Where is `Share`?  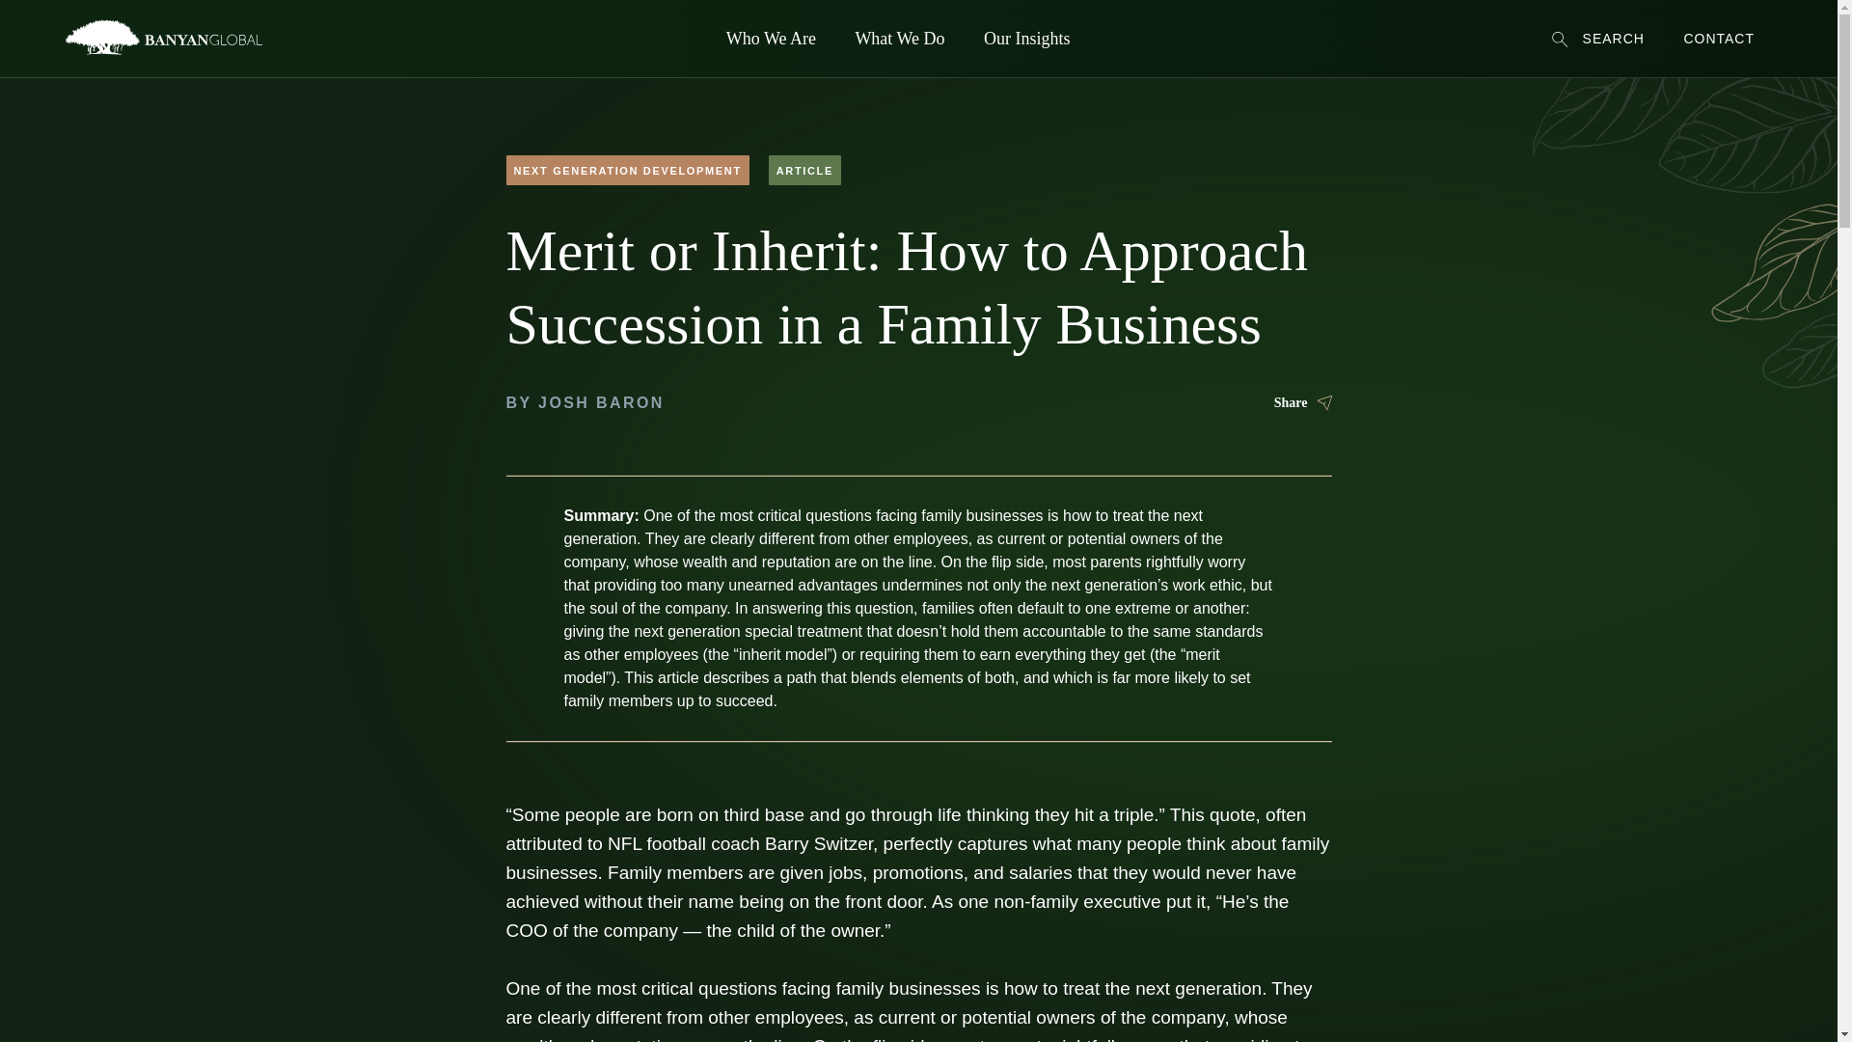
Share is located at coordinates (1302, 403).